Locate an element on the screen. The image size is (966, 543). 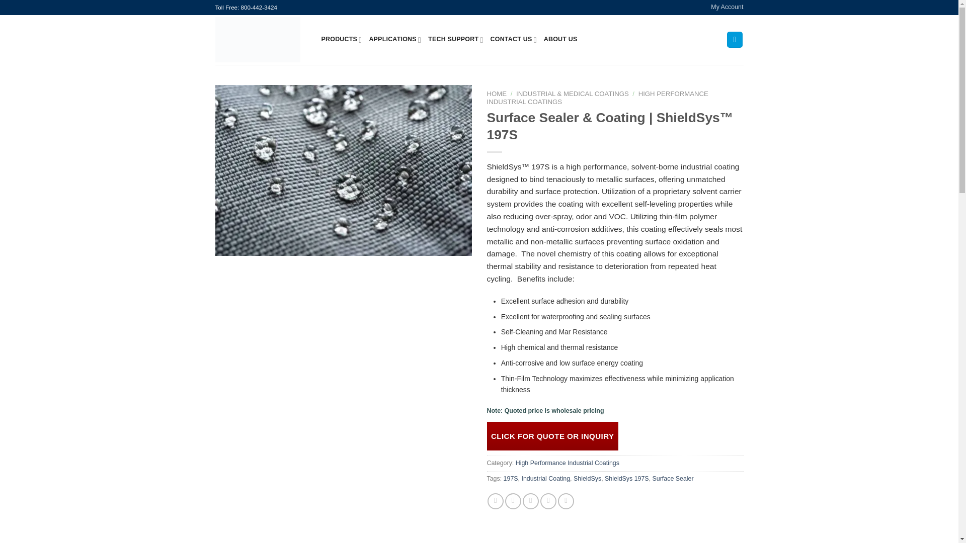
ABOUT US is located at coordinates (560, 40).